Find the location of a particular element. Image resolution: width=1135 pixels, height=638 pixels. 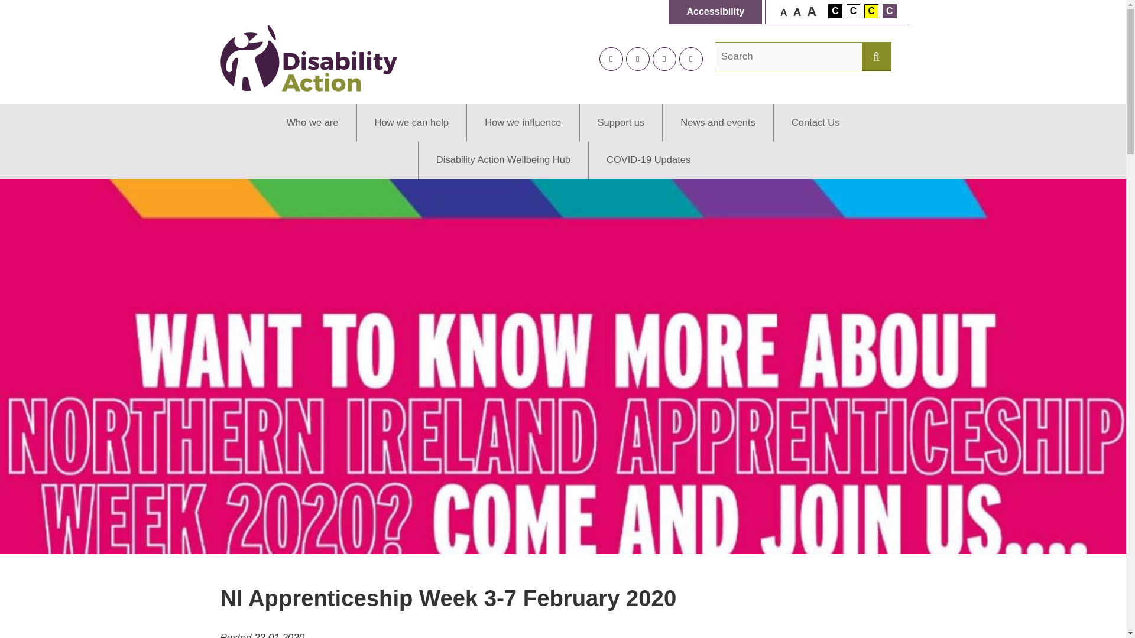

News and events drop down menu is located at coordinates (717, 122).